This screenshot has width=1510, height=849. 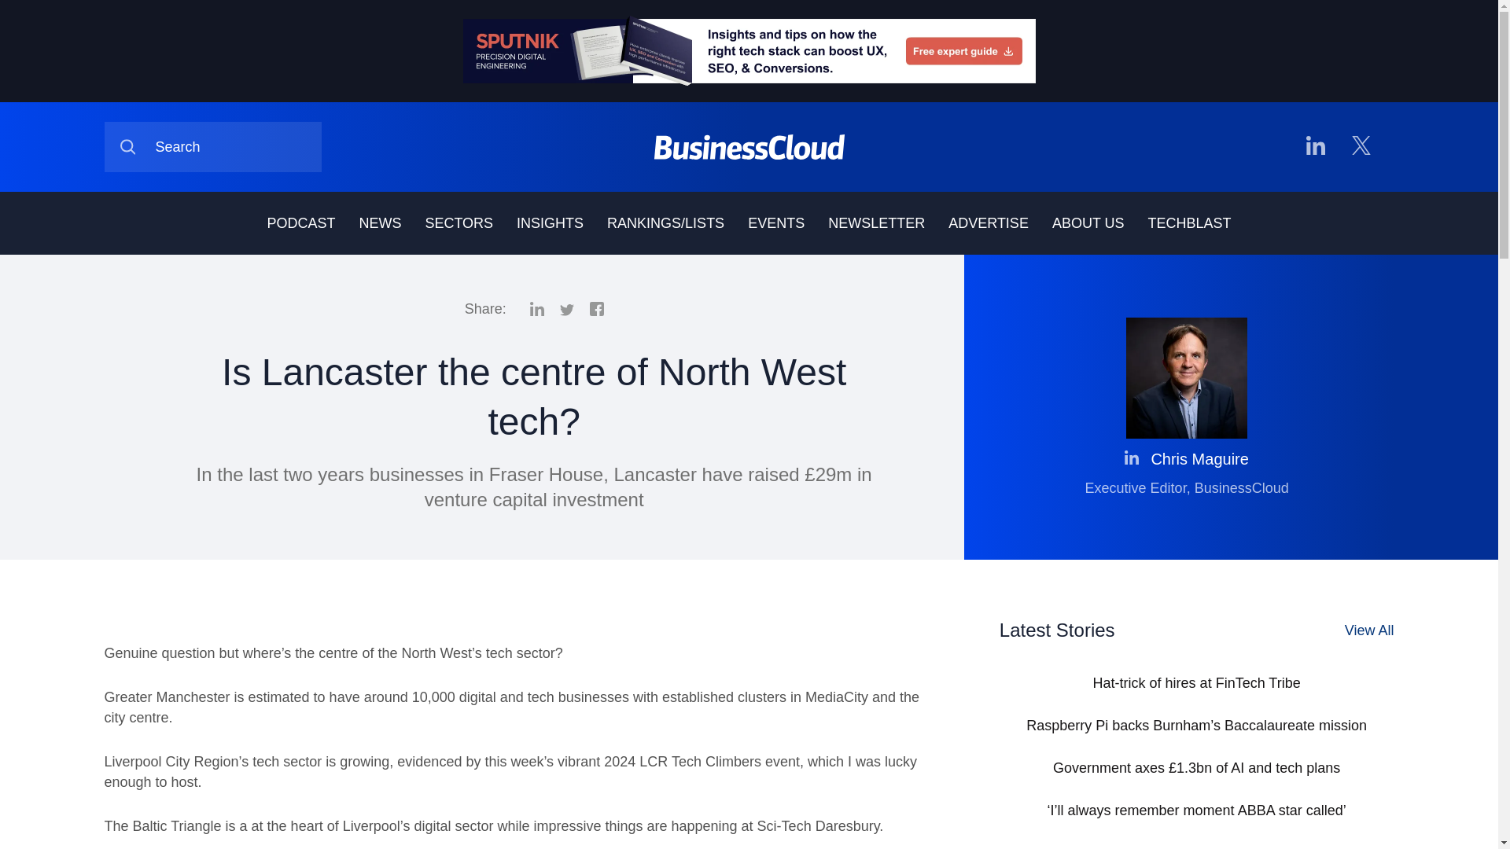 What do you see at coordinates (876, 223) in the screenshot?
I see `NEWSLETTER` at bounding box center [876, 223].